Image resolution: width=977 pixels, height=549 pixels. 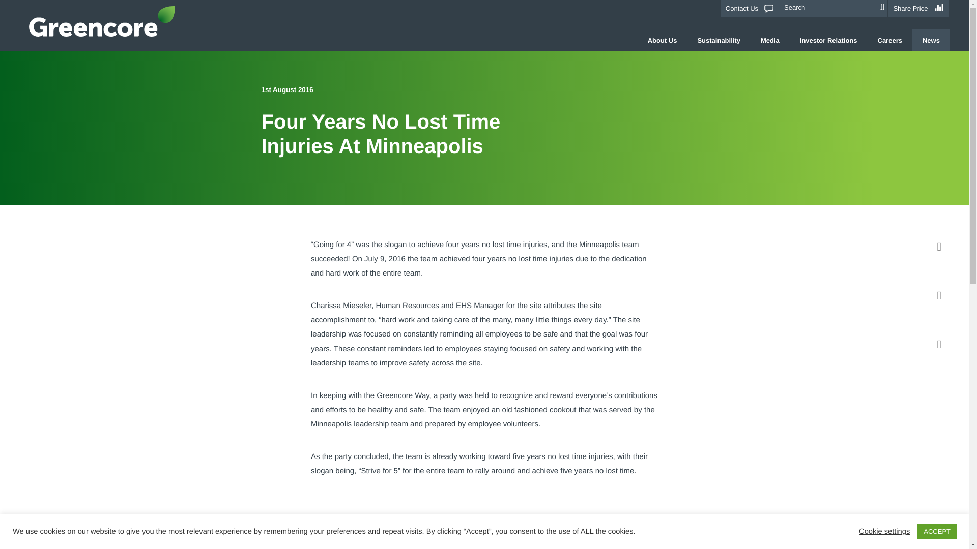 I want to click on Investor Relations, so click(x=828, y=40).